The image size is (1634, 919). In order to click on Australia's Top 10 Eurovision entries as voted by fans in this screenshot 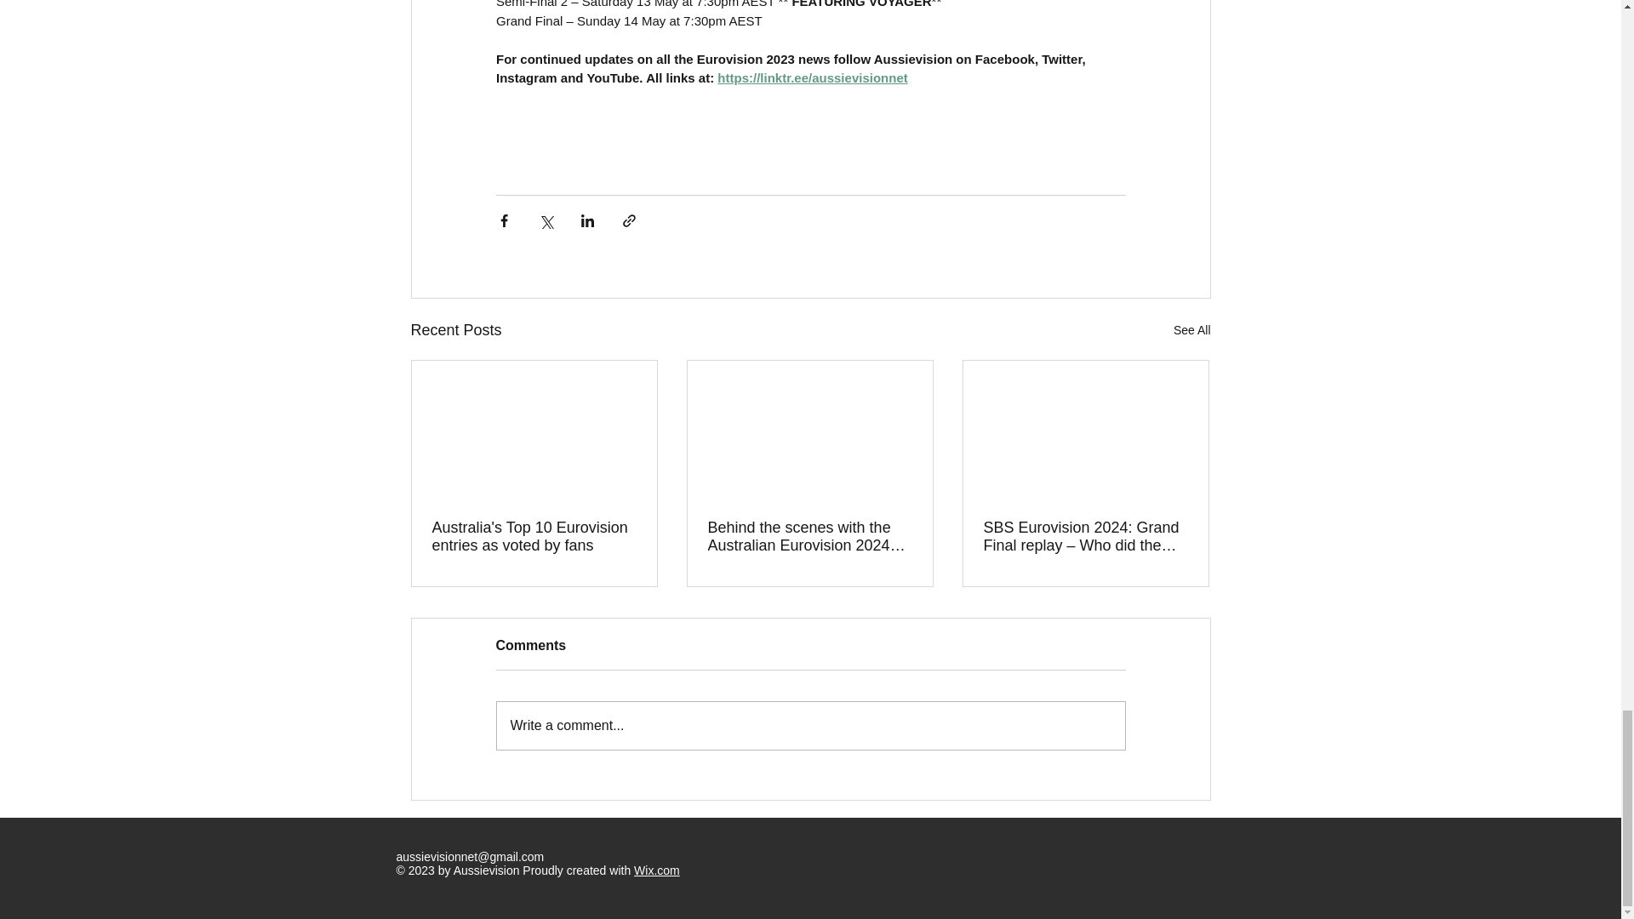, I will do `click(534, 537)`.